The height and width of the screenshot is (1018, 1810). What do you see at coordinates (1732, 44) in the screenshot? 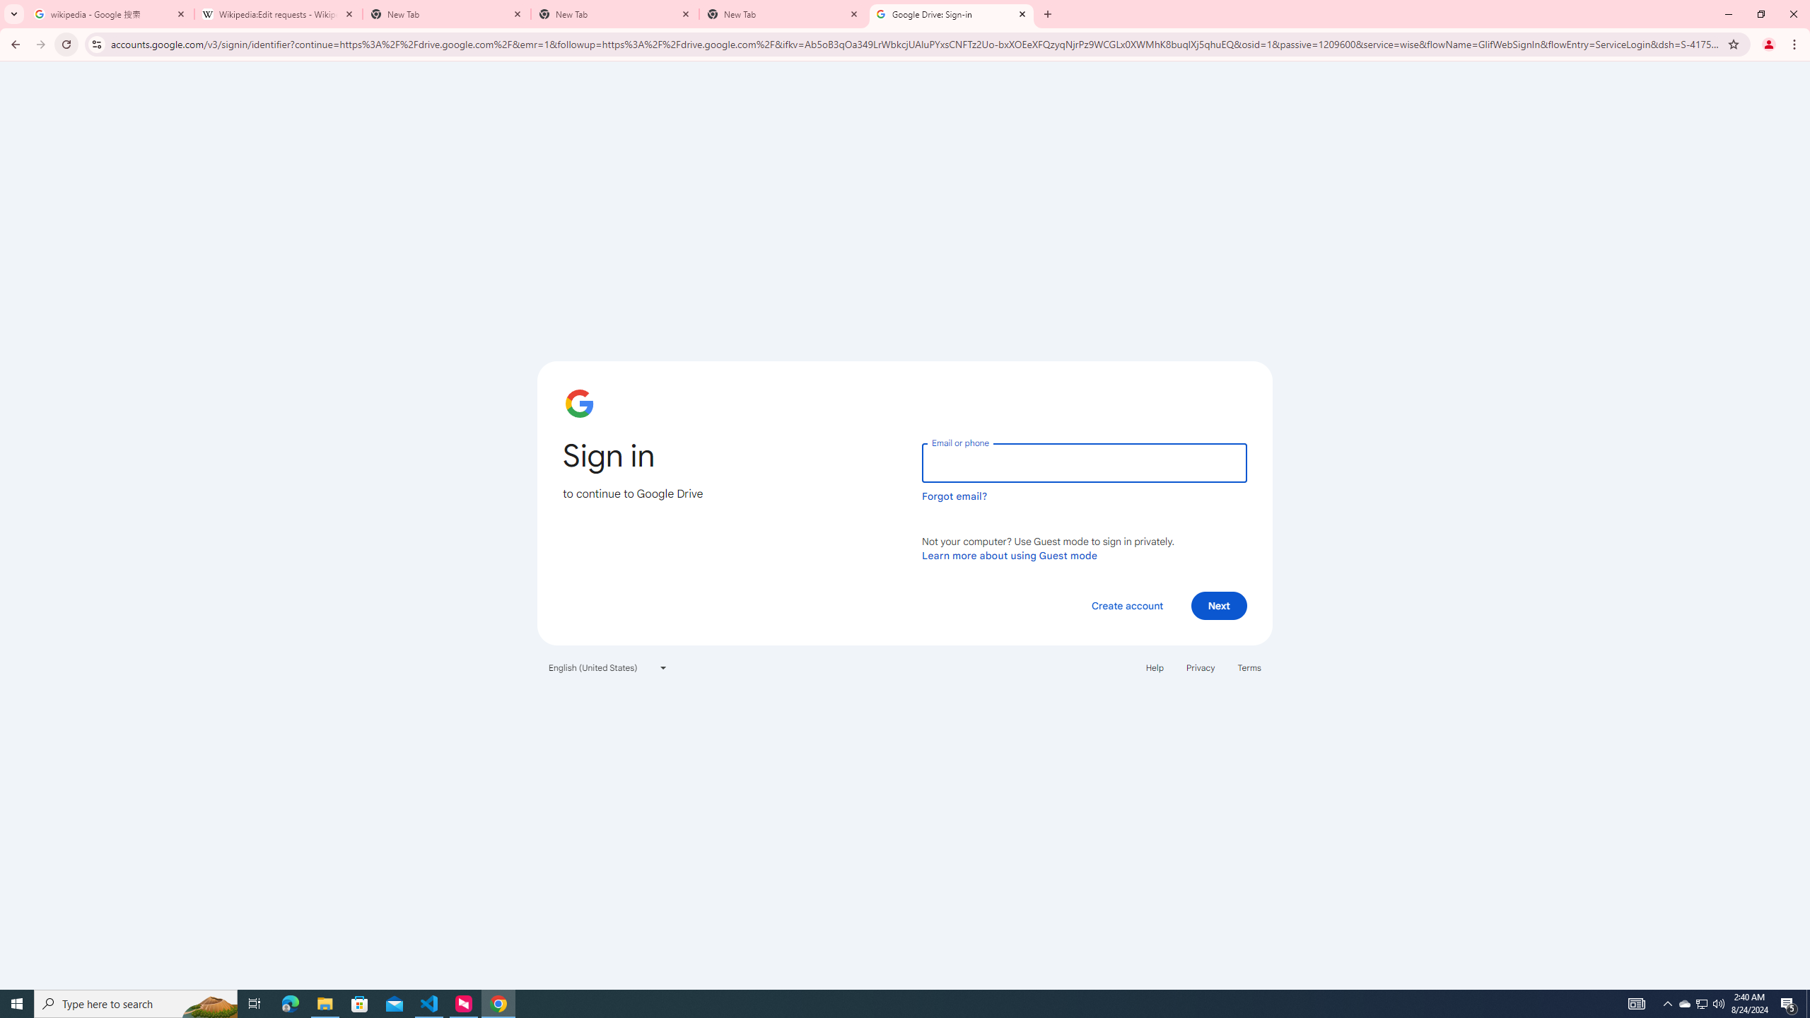
I see `Bookmark this tab` at bounding box center [1732, 44].